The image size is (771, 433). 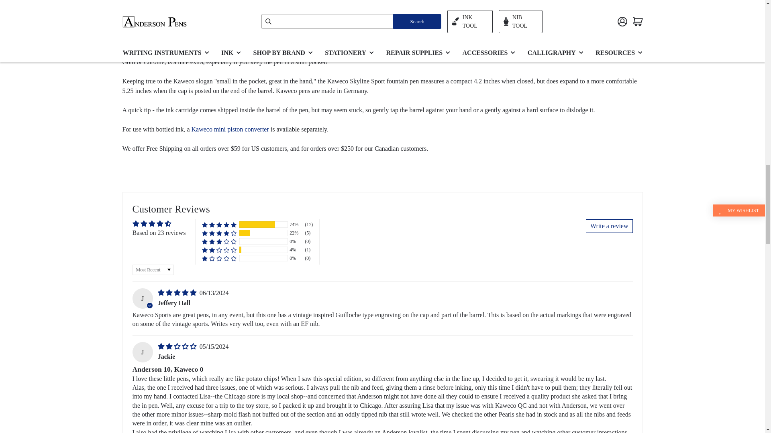 I want to click on Kaweco add-on clip, so click(x=439, y=52).